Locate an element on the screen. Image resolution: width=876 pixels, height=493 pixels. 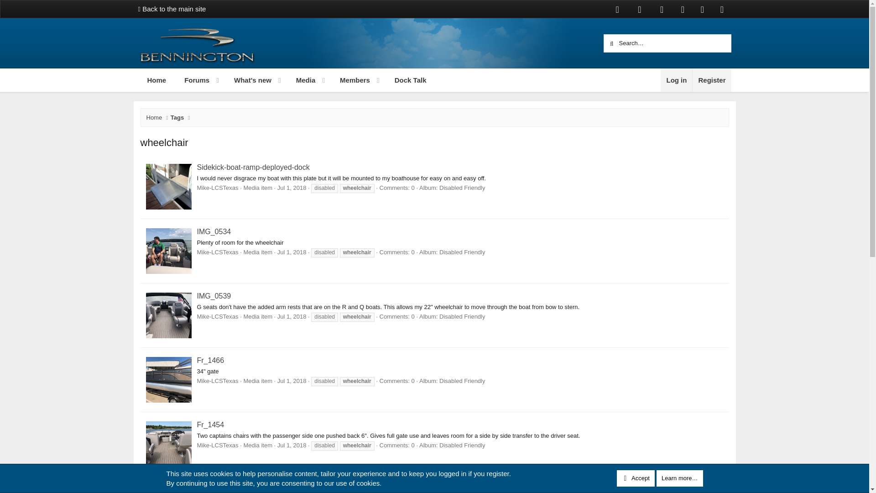
Jul 1, 2018 at 12:12 AM is located at coordinates (292, 445).